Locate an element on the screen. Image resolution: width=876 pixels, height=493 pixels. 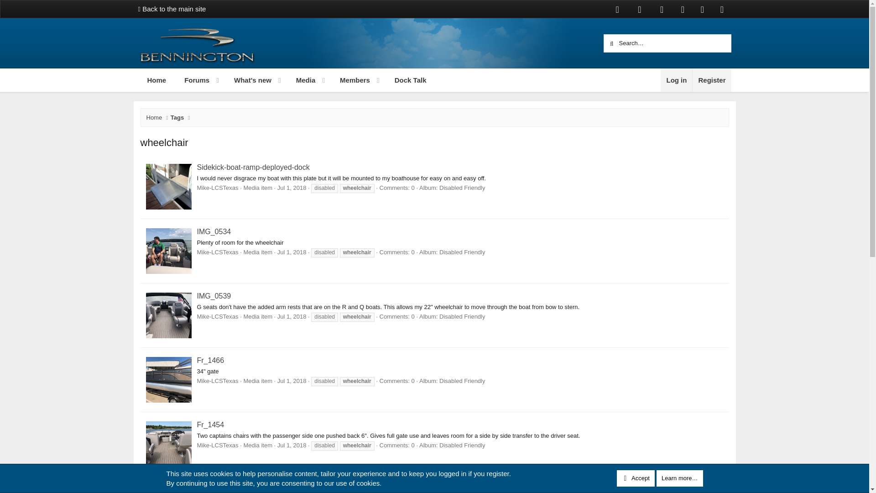
Jul 1, 2018 at 12:12 AM is located at coordinates (292, 445).